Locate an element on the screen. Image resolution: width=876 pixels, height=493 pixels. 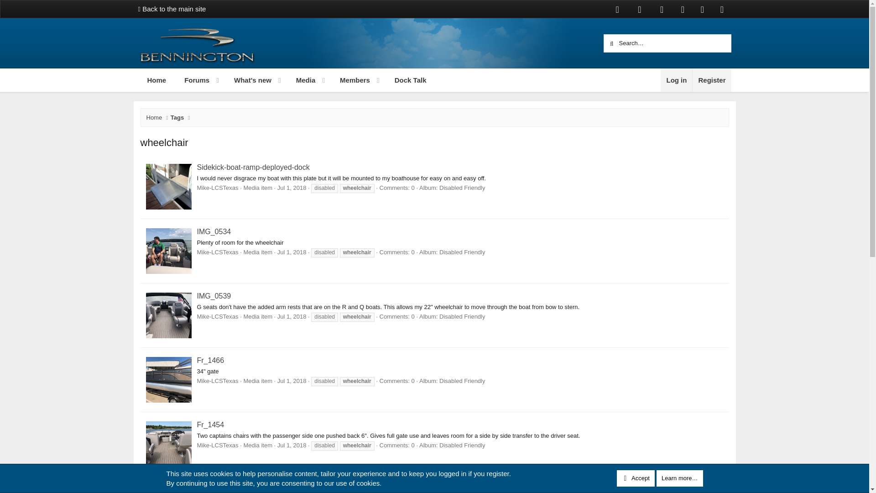
Jul 1, 2018 at 12:12 AM is located at coordinates (292, 445).